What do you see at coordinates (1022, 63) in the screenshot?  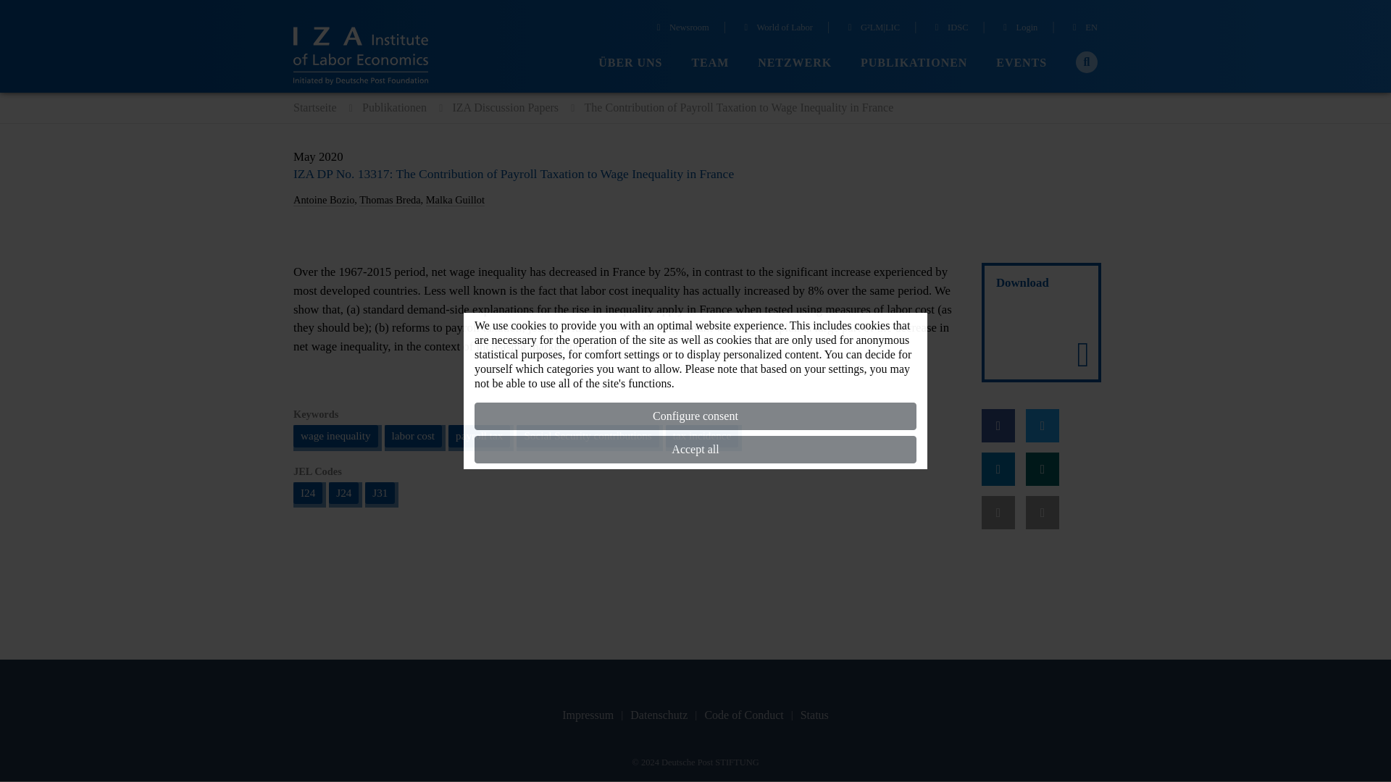 I see `EVENTS` at bounding box center [1022, 63].